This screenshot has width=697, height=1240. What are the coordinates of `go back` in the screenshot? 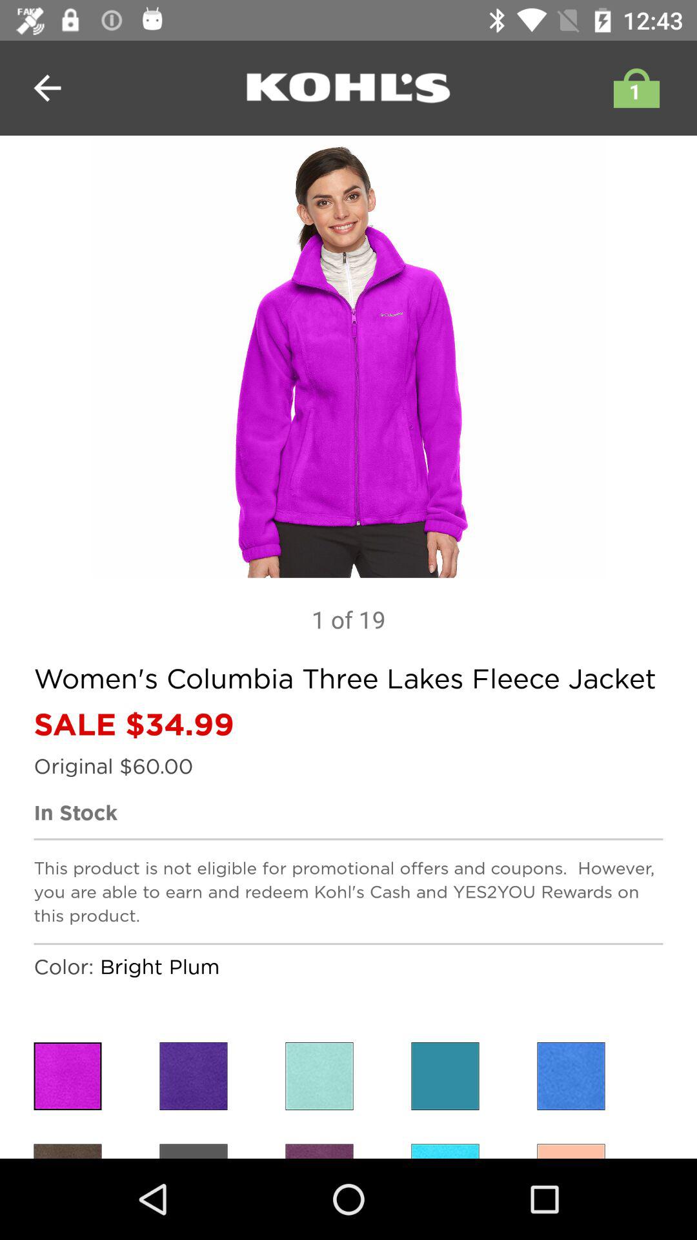 It's located at (48, 88).